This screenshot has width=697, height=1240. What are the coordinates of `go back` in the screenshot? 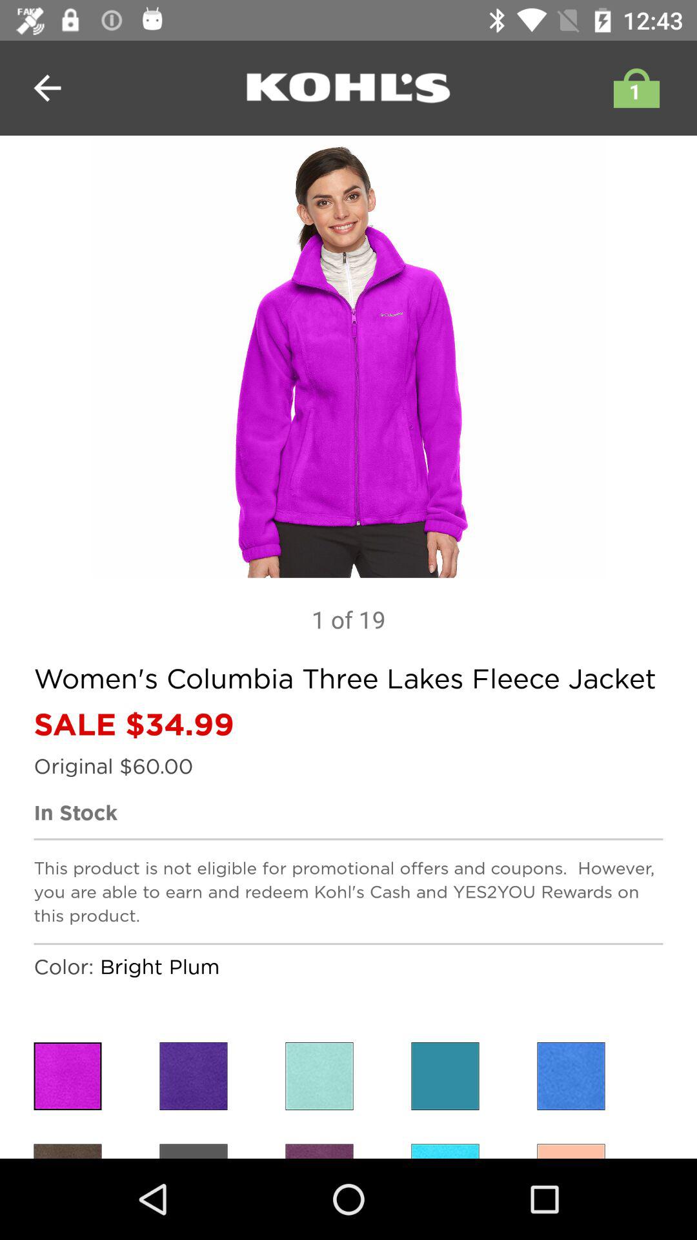 It's located at (48, 88).